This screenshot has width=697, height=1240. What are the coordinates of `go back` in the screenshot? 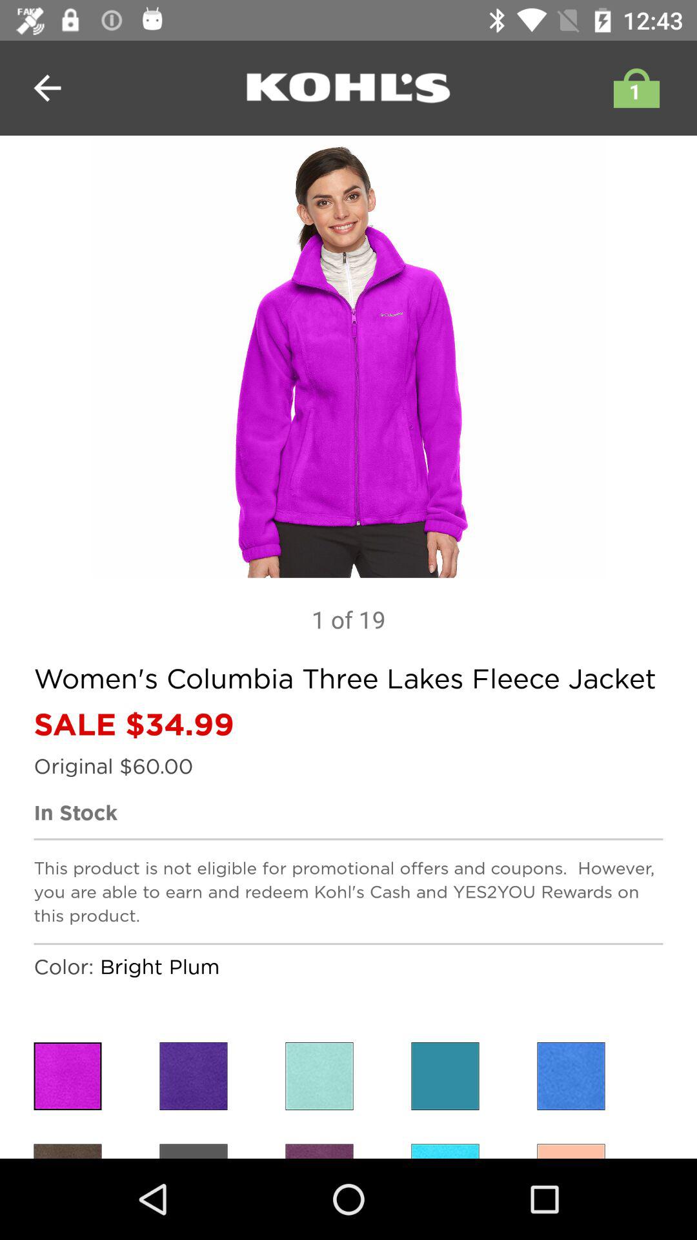 It's located at (48, 88).